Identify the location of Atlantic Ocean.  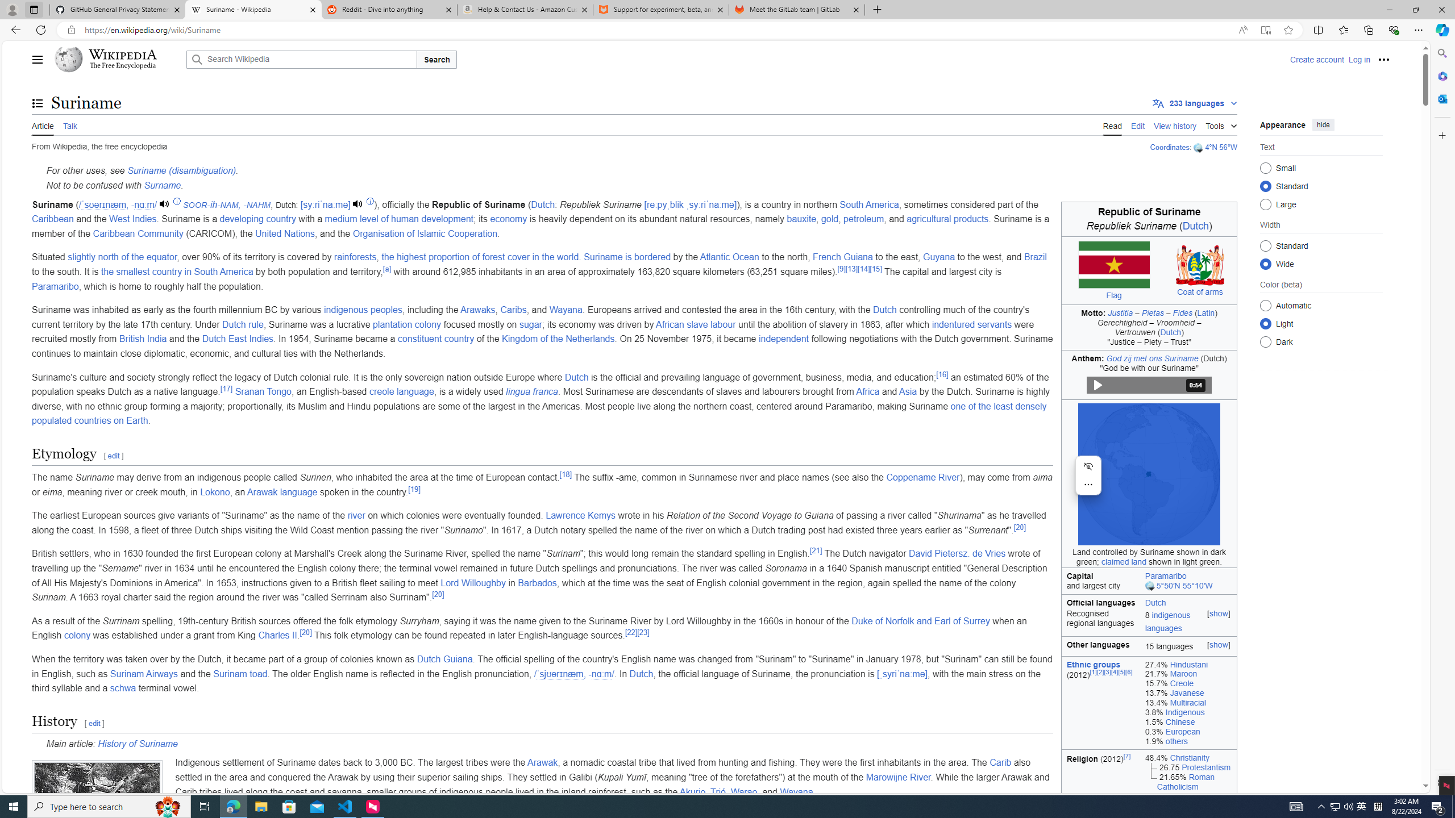
(730, 257).